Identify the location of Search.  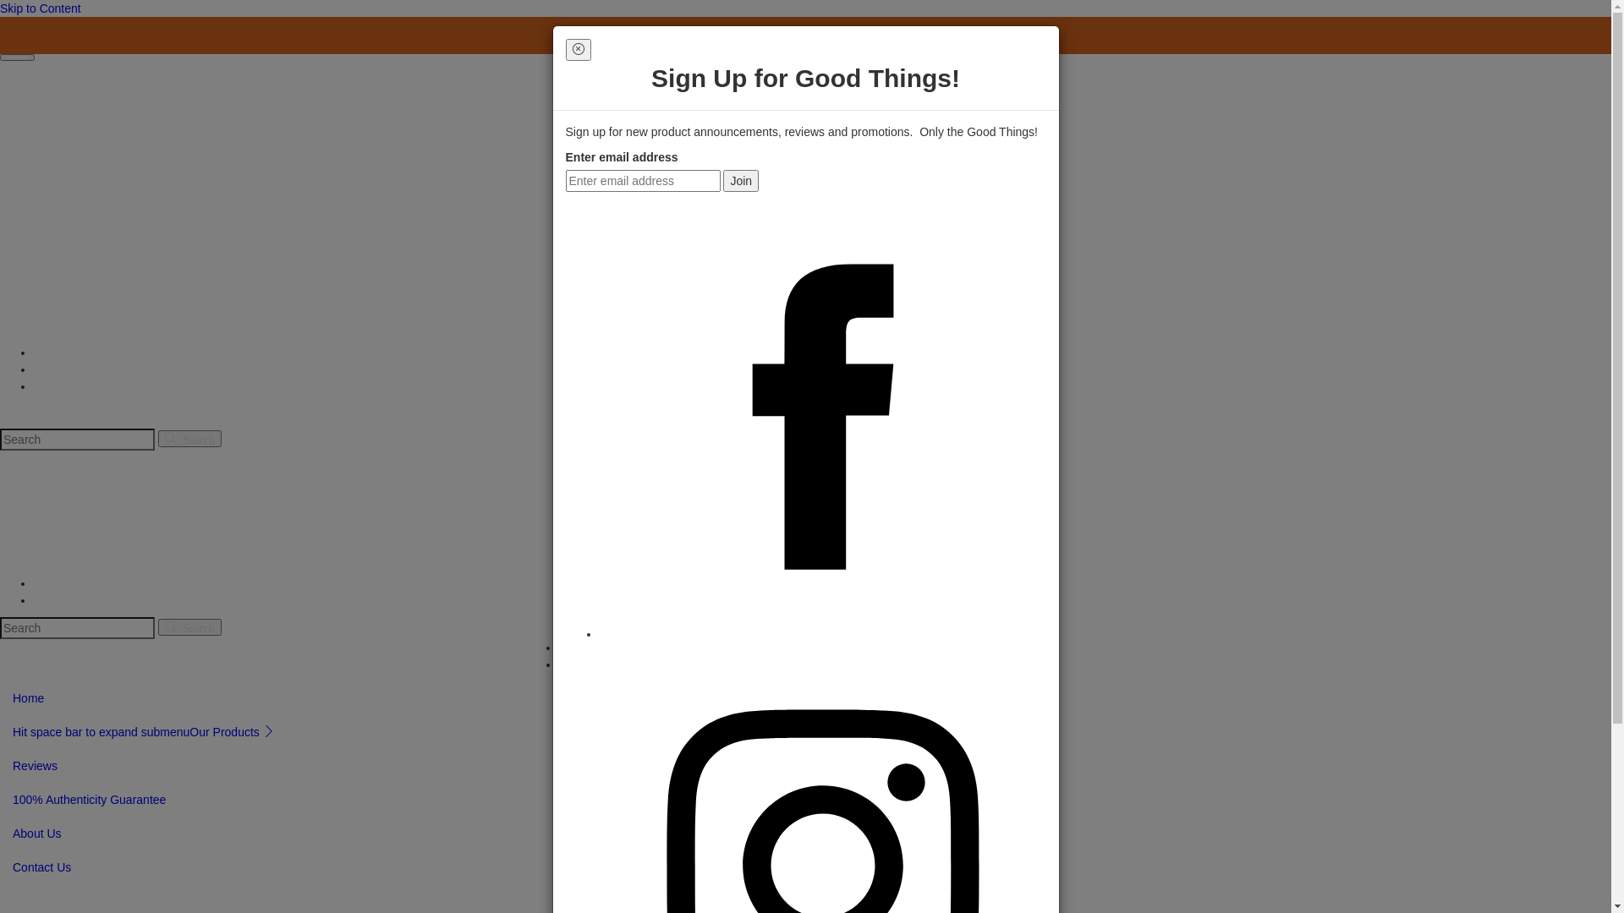
(189, 627).